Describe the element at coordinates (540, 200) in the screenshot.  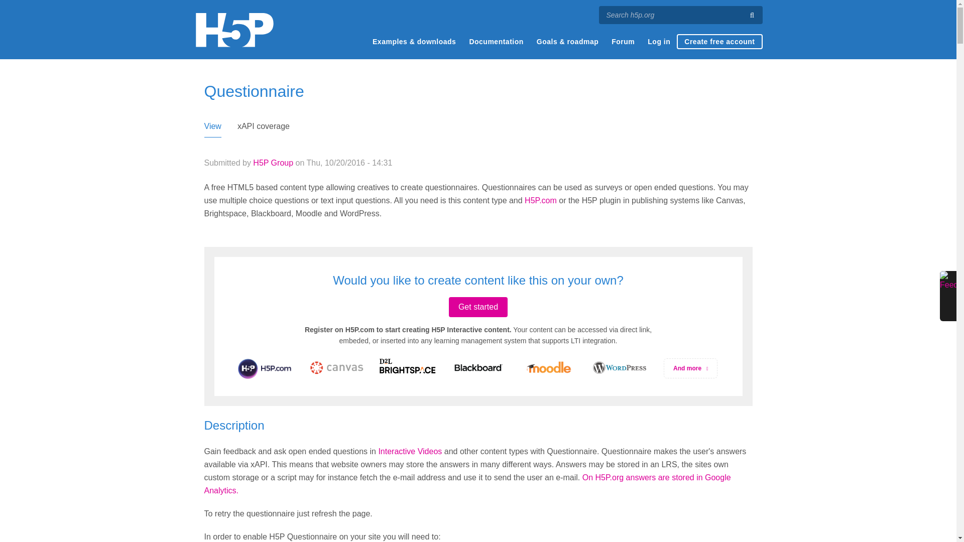
I see `H5P.com` at that location.